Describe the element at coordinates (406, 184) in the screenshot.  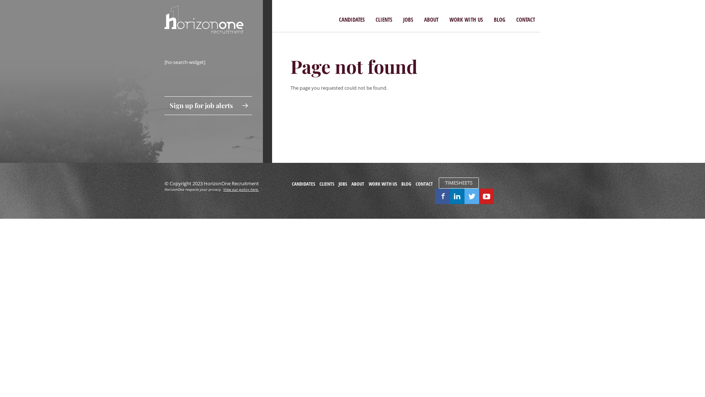
I see `BLOG` at that location.